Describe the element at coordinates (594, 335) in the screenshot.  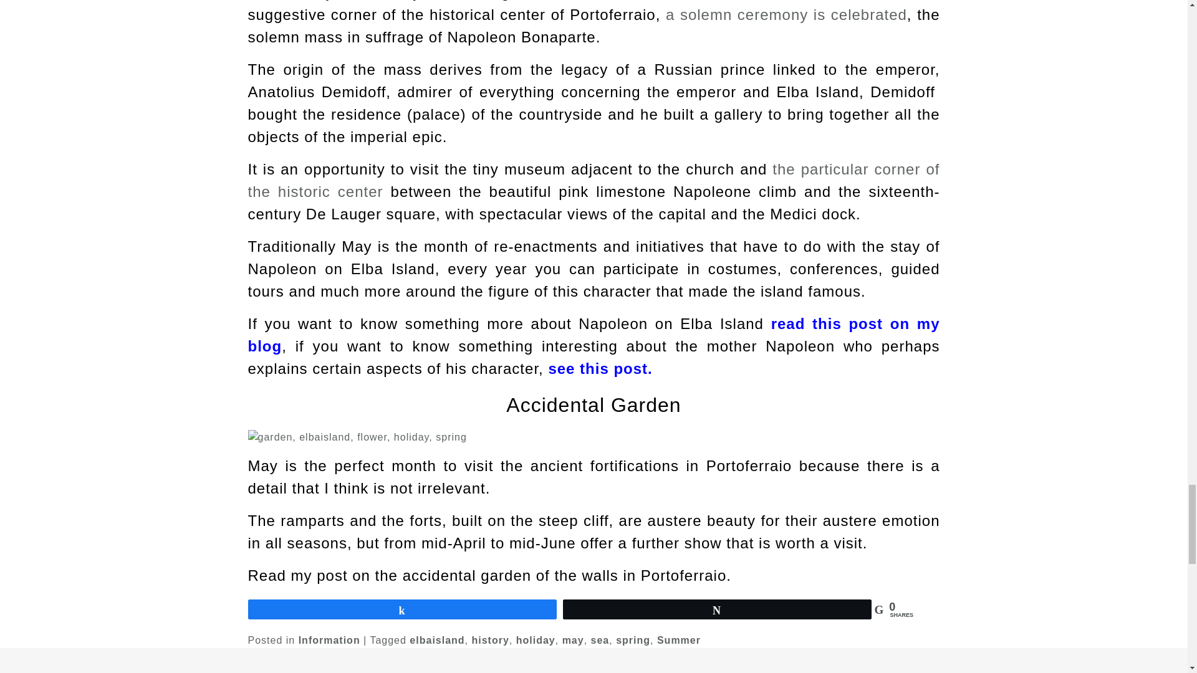
I see `read this post on my blog` at that location.